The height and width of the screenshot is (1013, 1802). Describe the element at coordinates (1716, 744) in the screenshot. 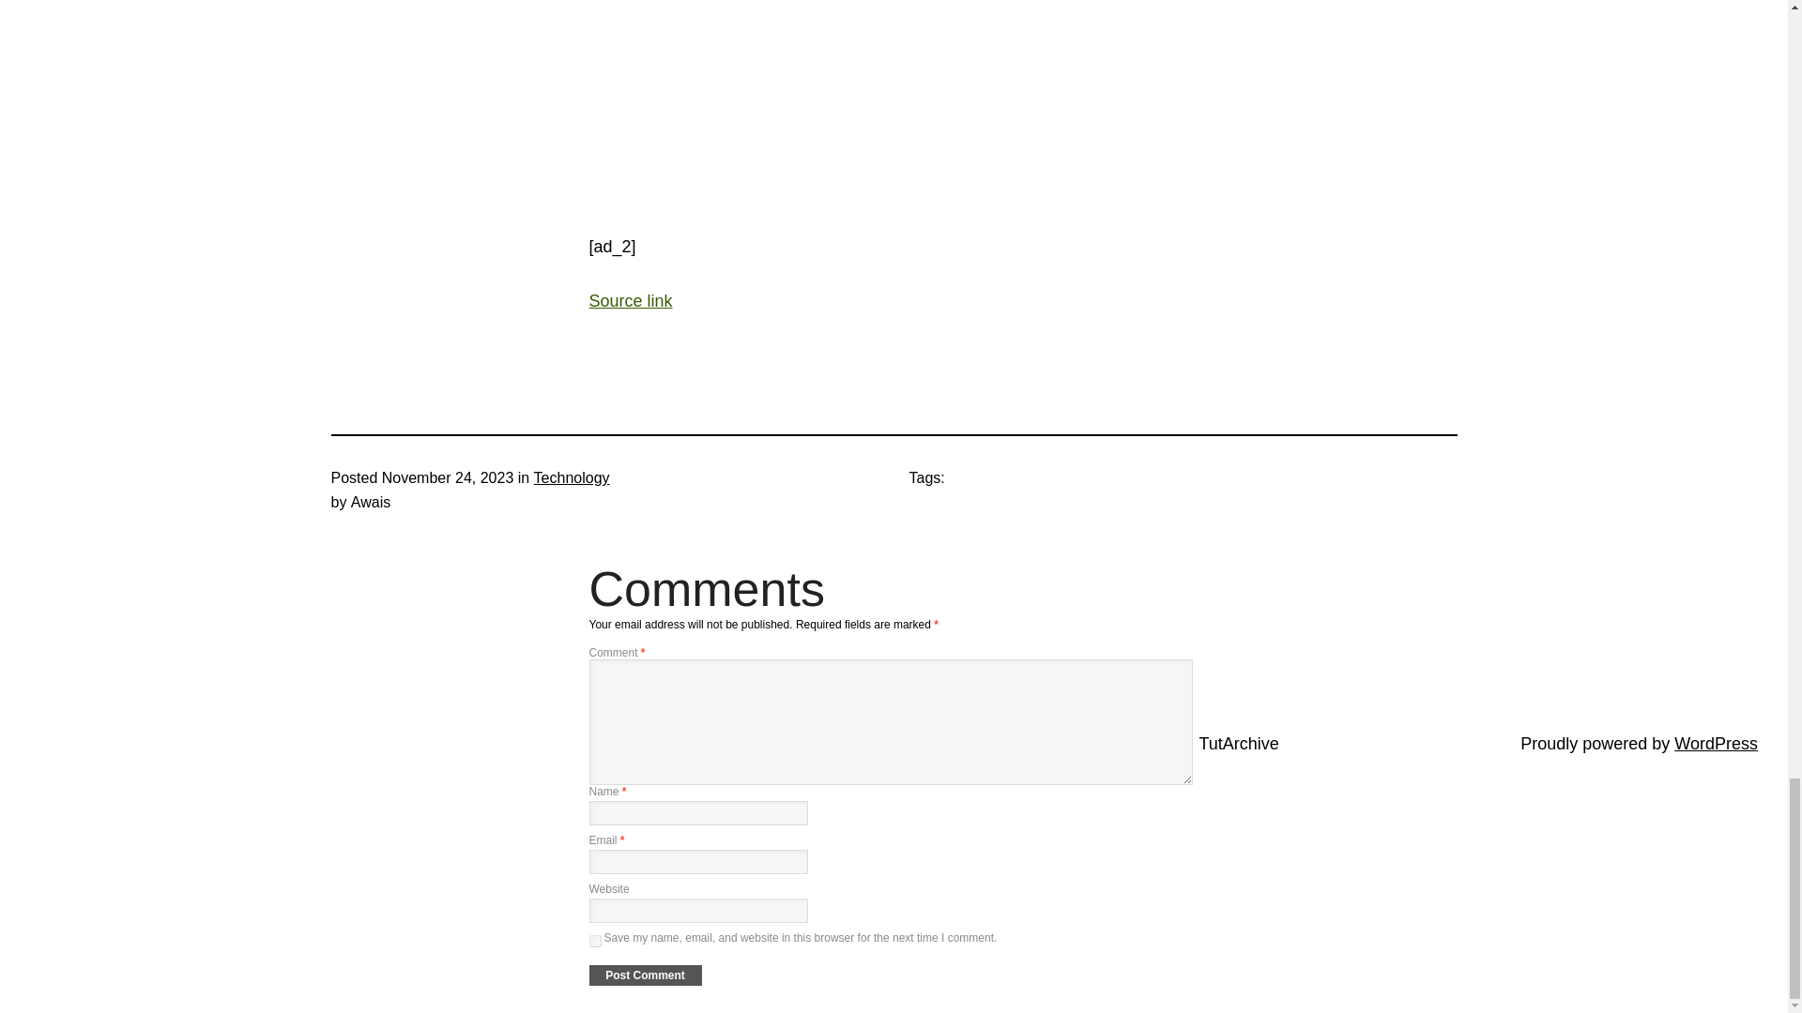

I see `WordPress` at that location.